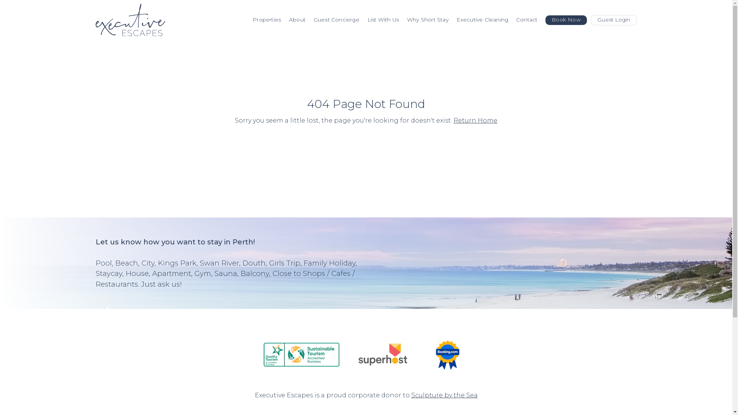  What do you see at coordinates (267, 20) in the screenshot?
I see `Properties` at bounding box center [267, 20].